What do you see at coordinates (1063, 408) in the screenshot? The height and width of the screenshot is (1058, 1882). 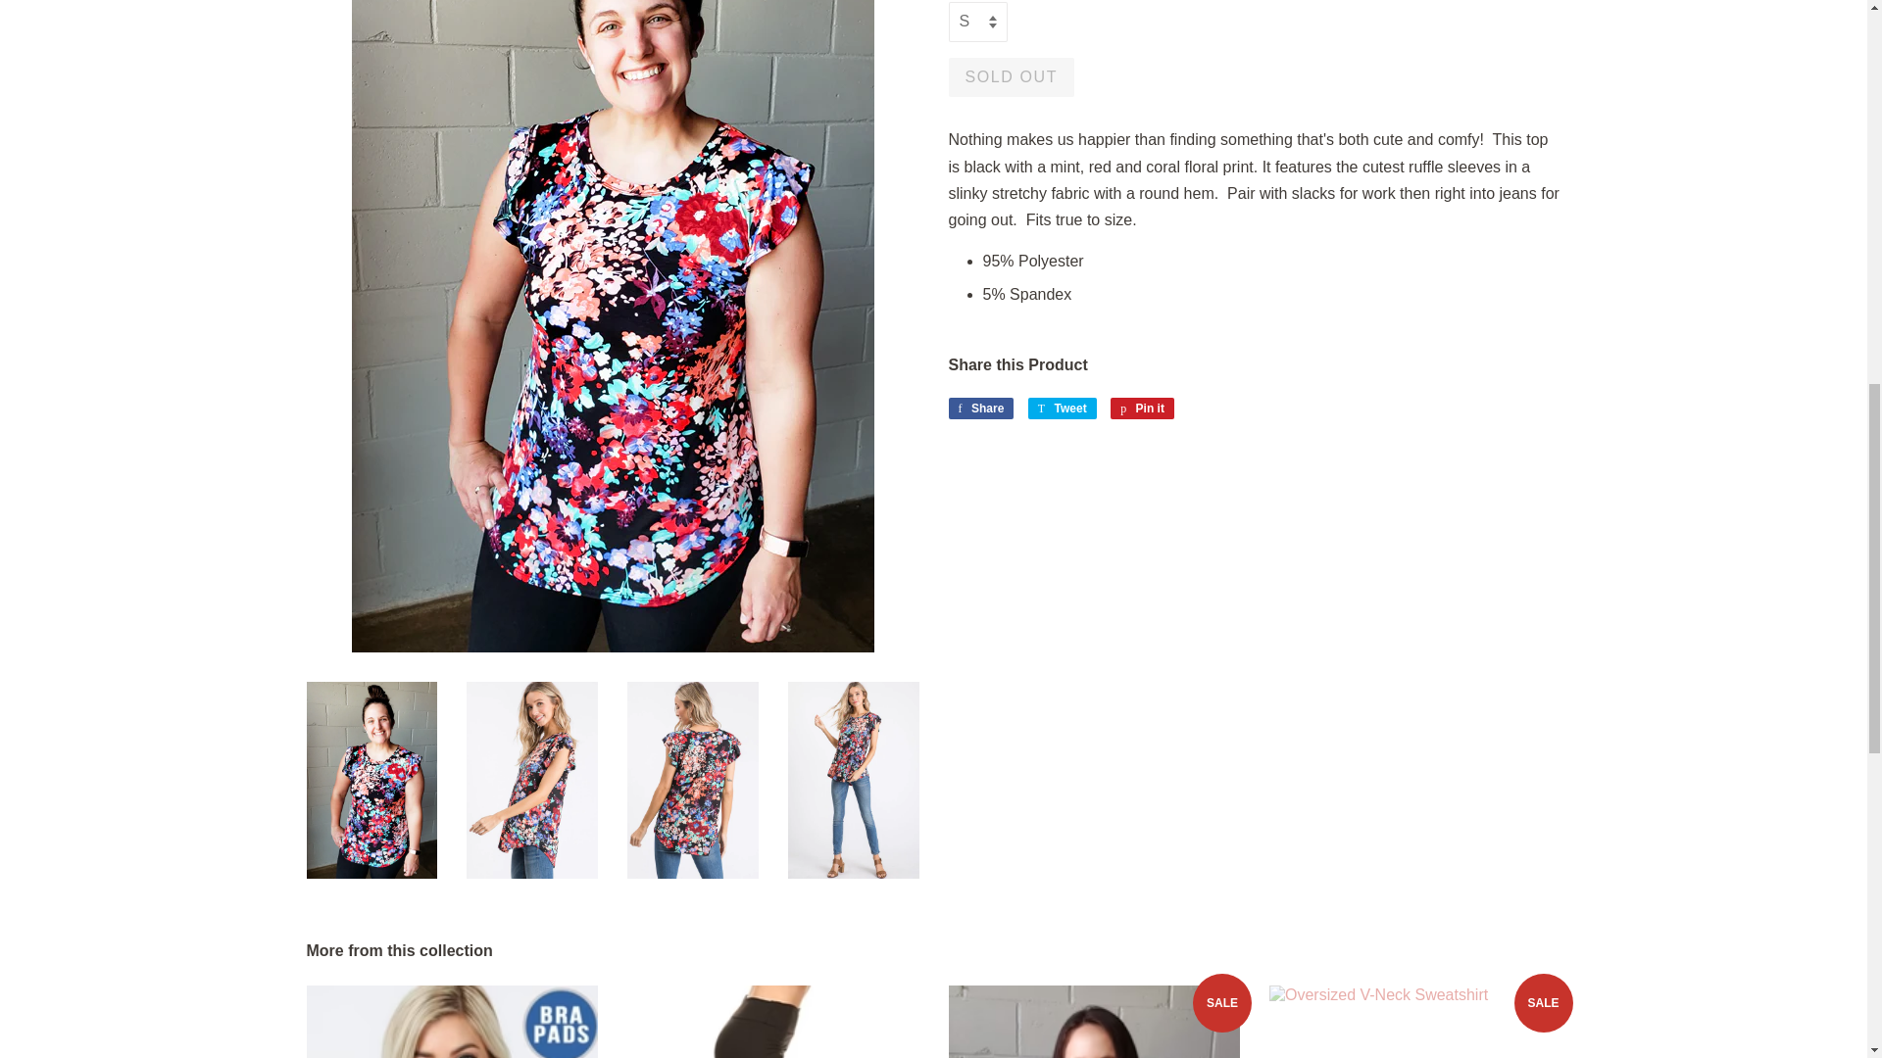 I see `Tweet on Twitter` at bounding box center [1063, 408].